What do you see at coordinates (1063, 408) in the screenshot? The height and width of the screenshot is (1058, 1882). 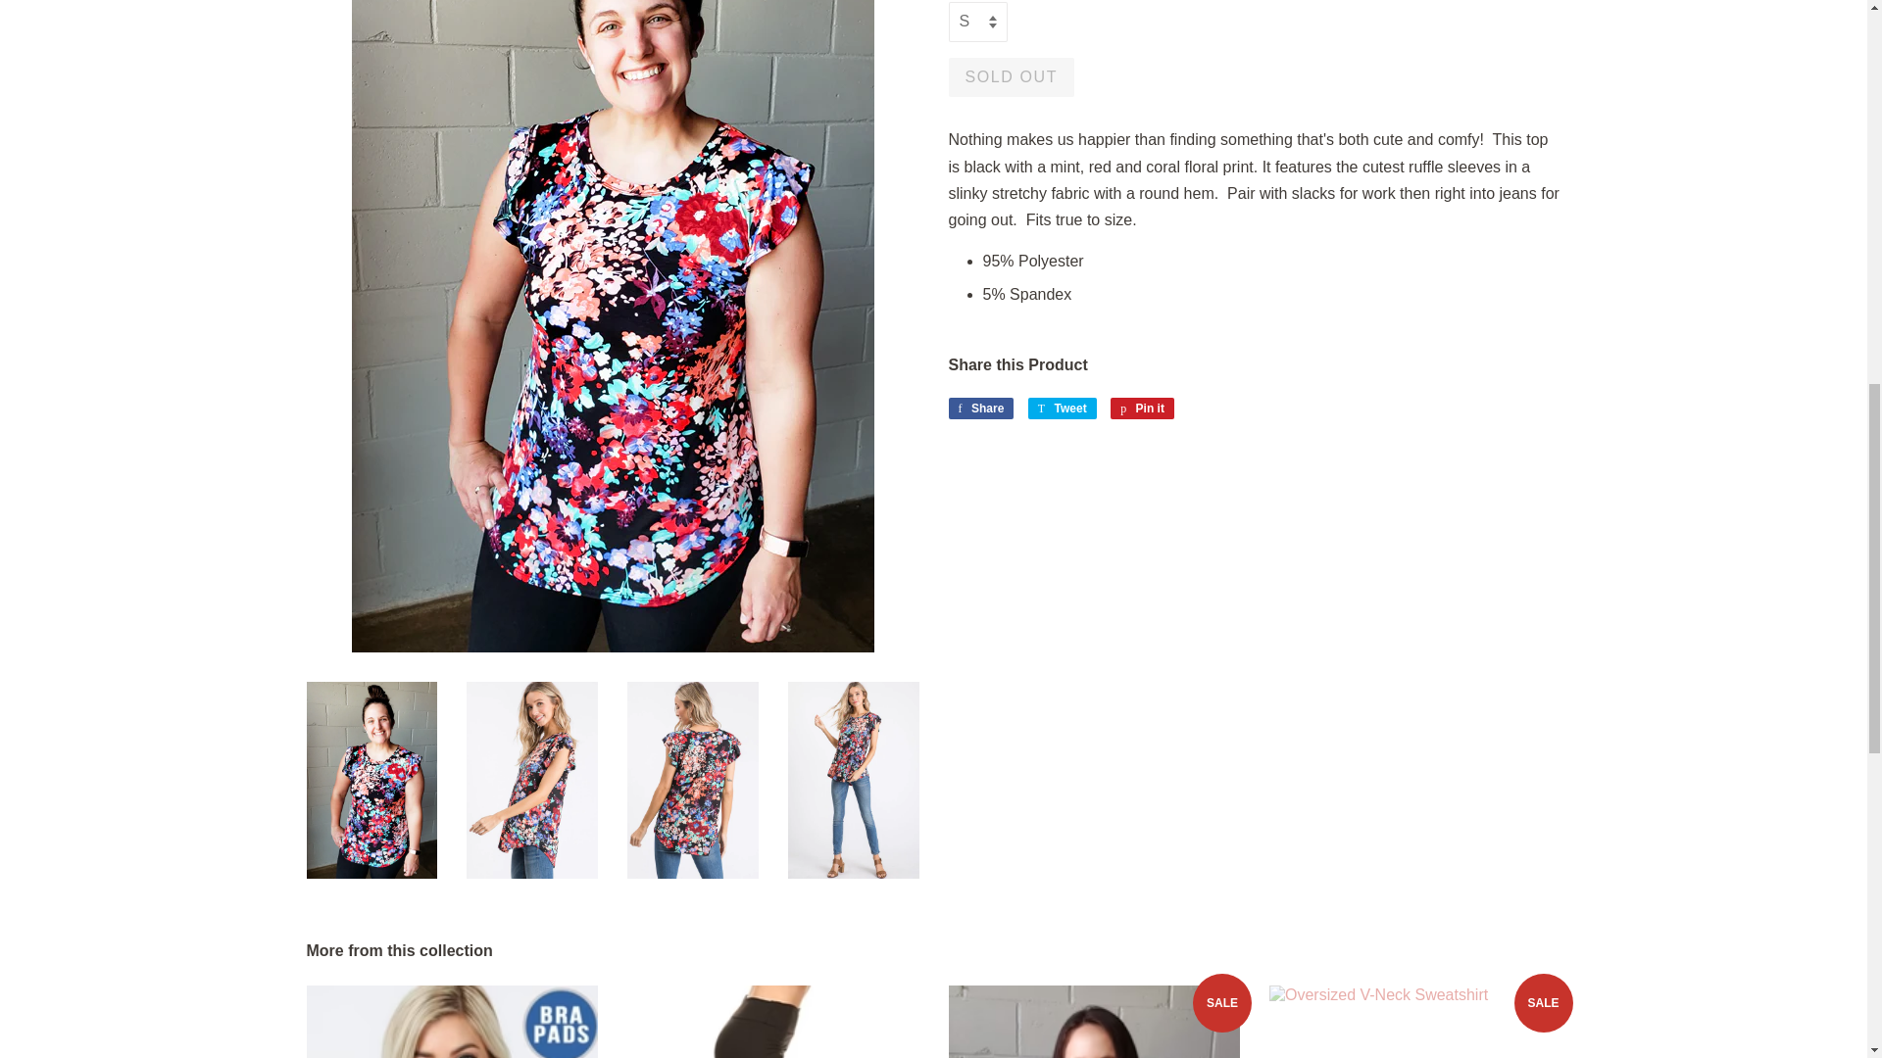 I see `Tweet on Twitter` at bounding box center [1063, 408].